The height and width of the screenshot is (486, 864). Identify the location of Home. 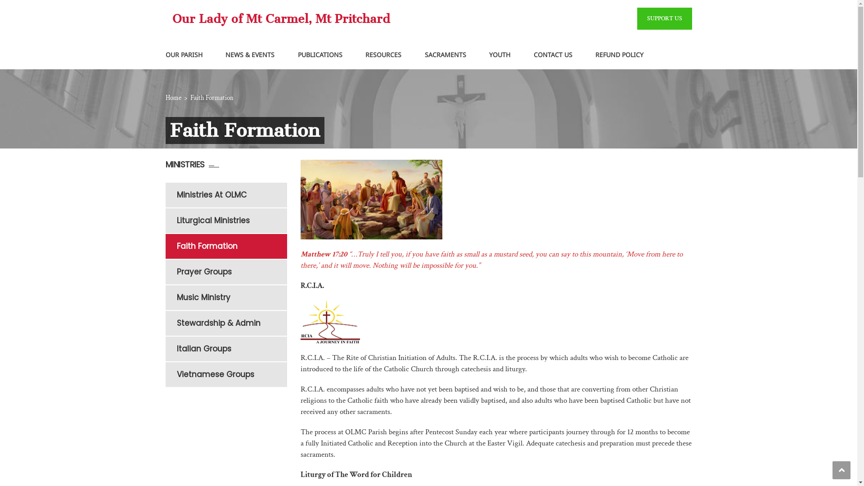
(174, 98).